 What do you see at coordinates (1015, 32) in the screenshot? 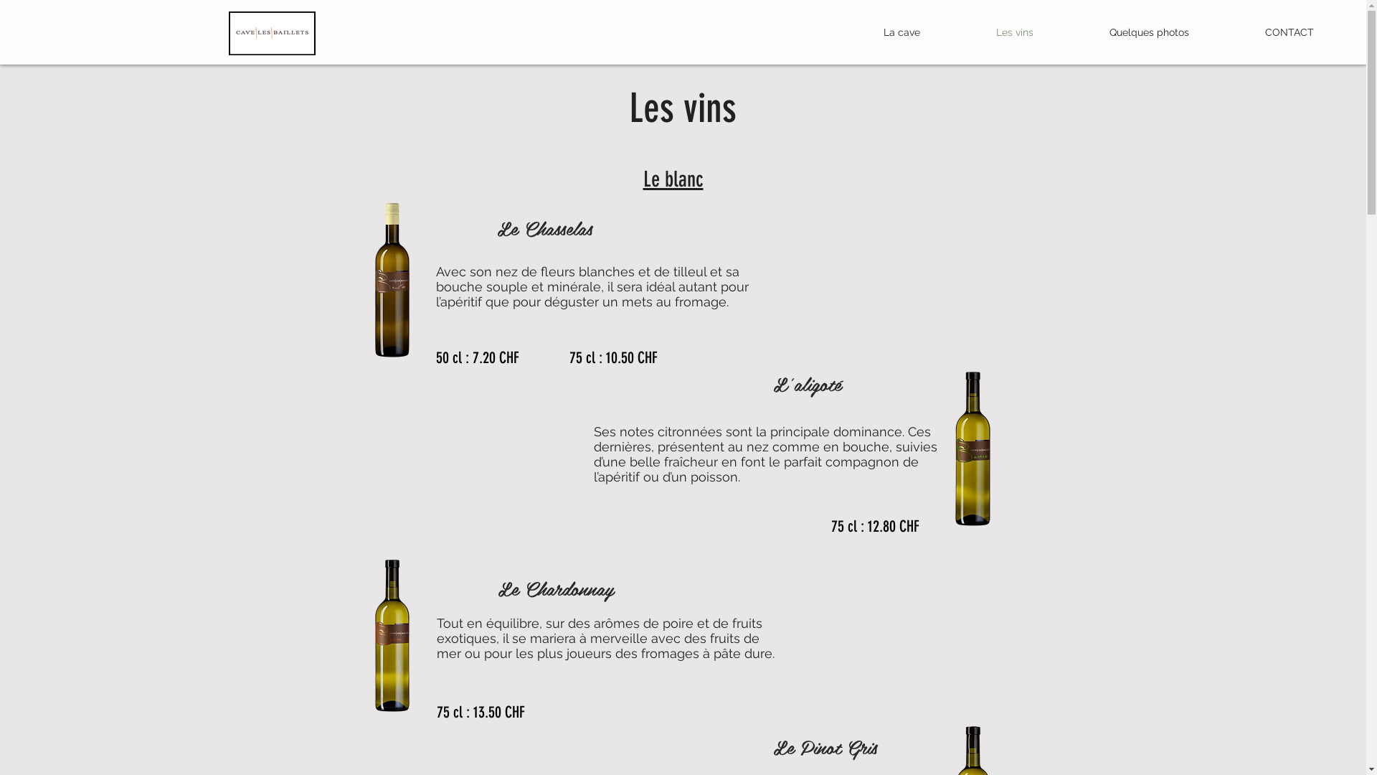
I see `Les vins` at bounding box center [1015, 32].